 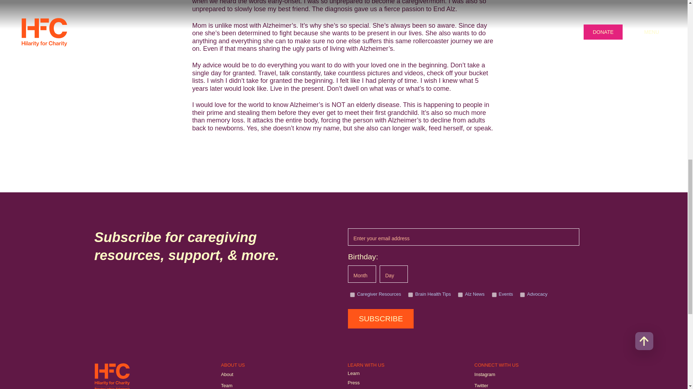 What do you see at coordinates (354, 373) in the screenshot?
I see `Learn` at bounding box center [354, 373].